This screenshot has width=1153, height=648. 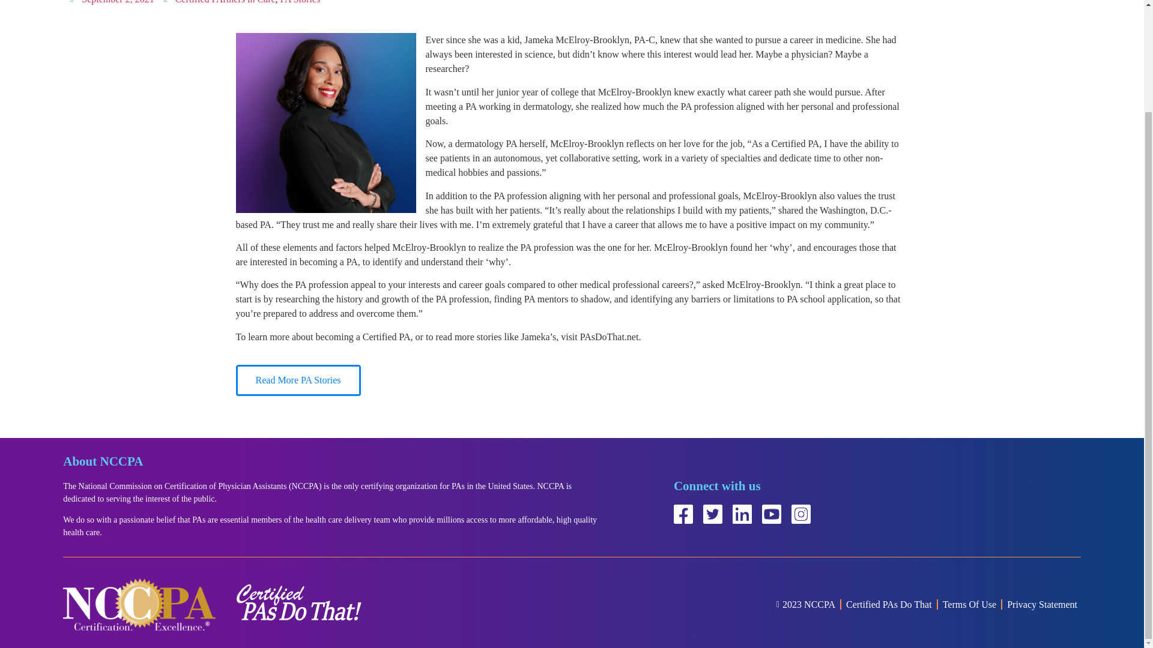 What do you see at coordinates (300, 2) in the screenshot?
I see `PA Stories` at bounding box center [300, 2].